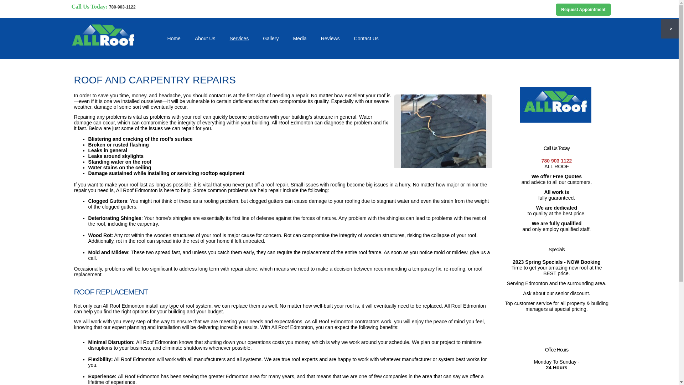 Image resolution: width=684 pixels, height=385 pixels. What do you see at coordinates (205, 38) in the screenshot?
I see `About Us` at bounding box center [205, 38].